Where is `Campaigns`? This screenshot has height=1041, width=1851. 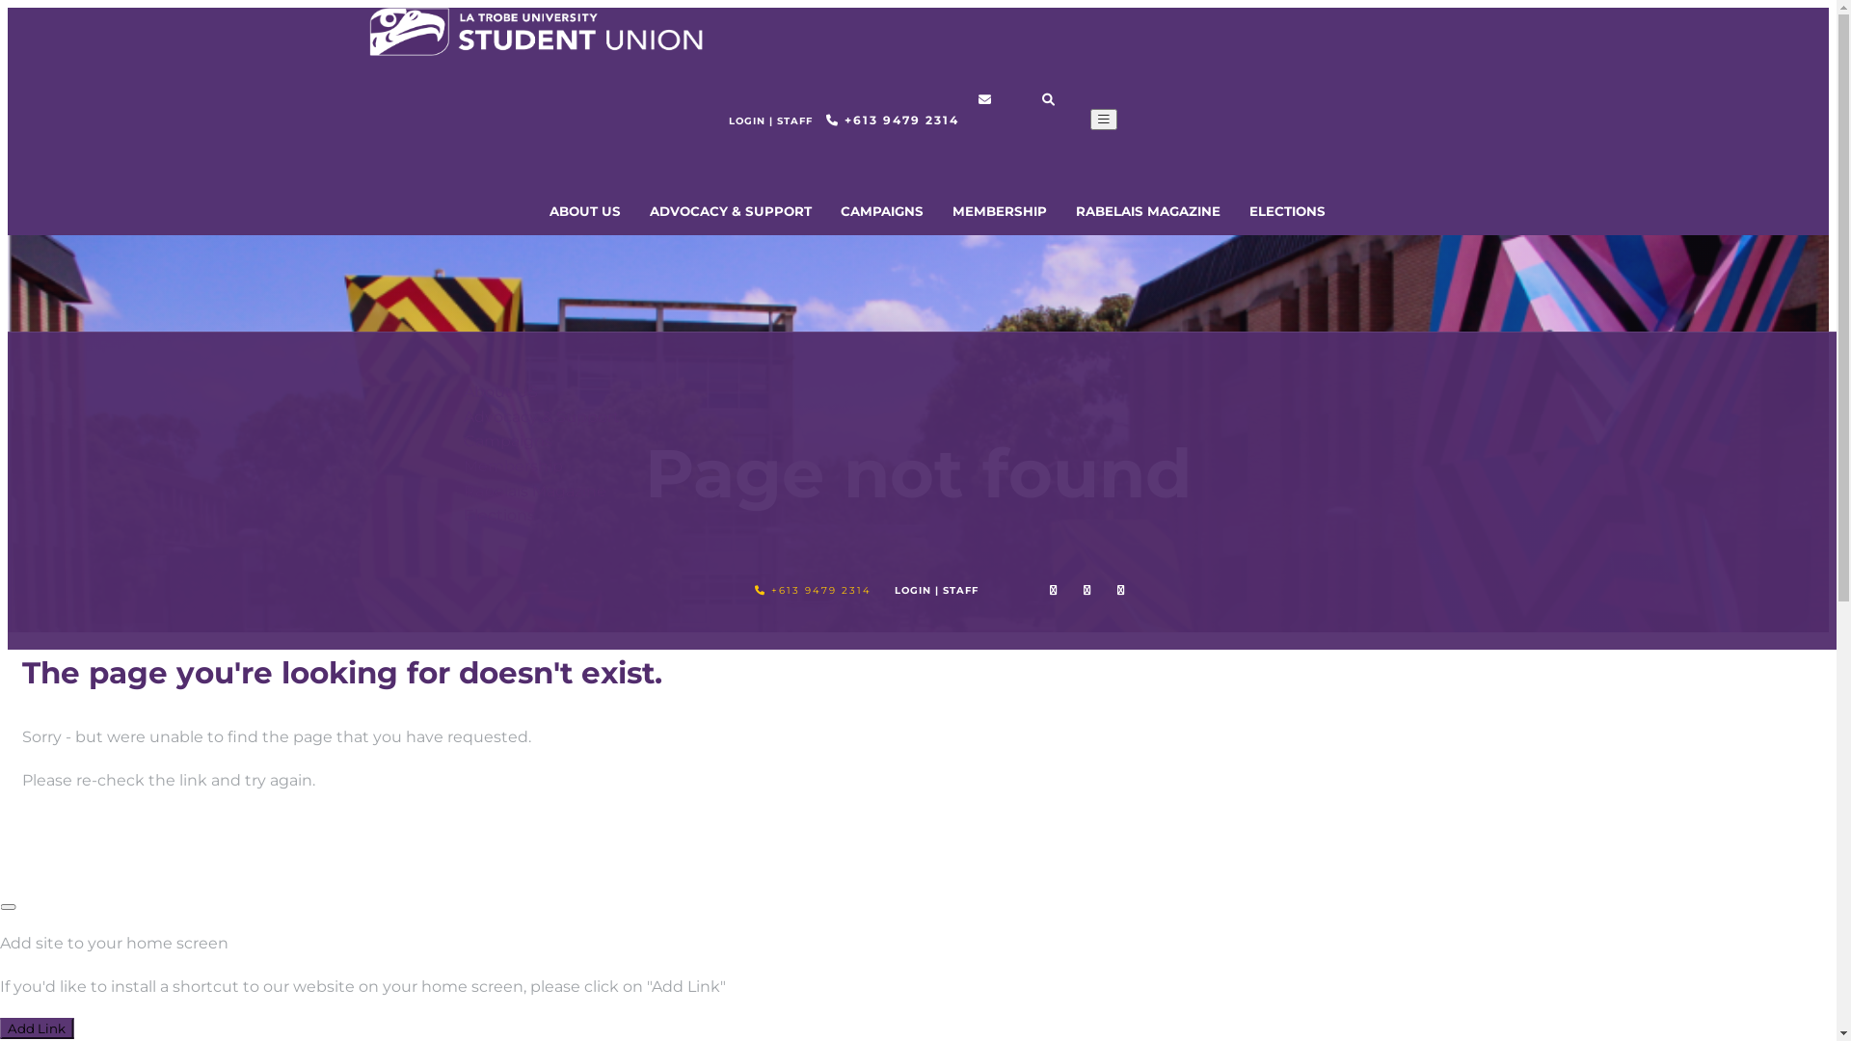 Campaigns is located at coordinates (507, 441).